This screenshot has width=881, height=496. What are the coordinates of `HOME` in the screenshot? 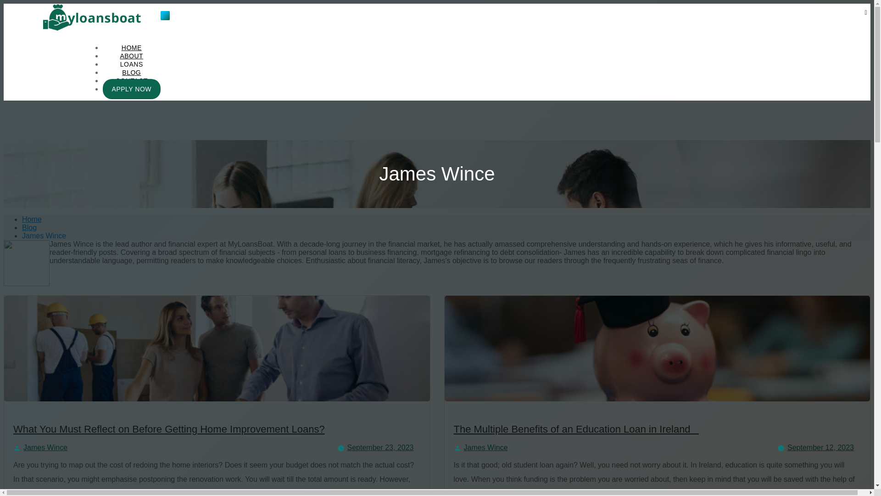 It's located at (131, 48).